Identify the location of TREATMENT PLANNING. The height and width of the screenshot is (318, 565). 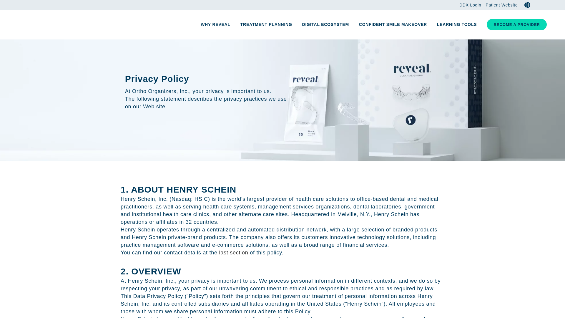
(266, 24).